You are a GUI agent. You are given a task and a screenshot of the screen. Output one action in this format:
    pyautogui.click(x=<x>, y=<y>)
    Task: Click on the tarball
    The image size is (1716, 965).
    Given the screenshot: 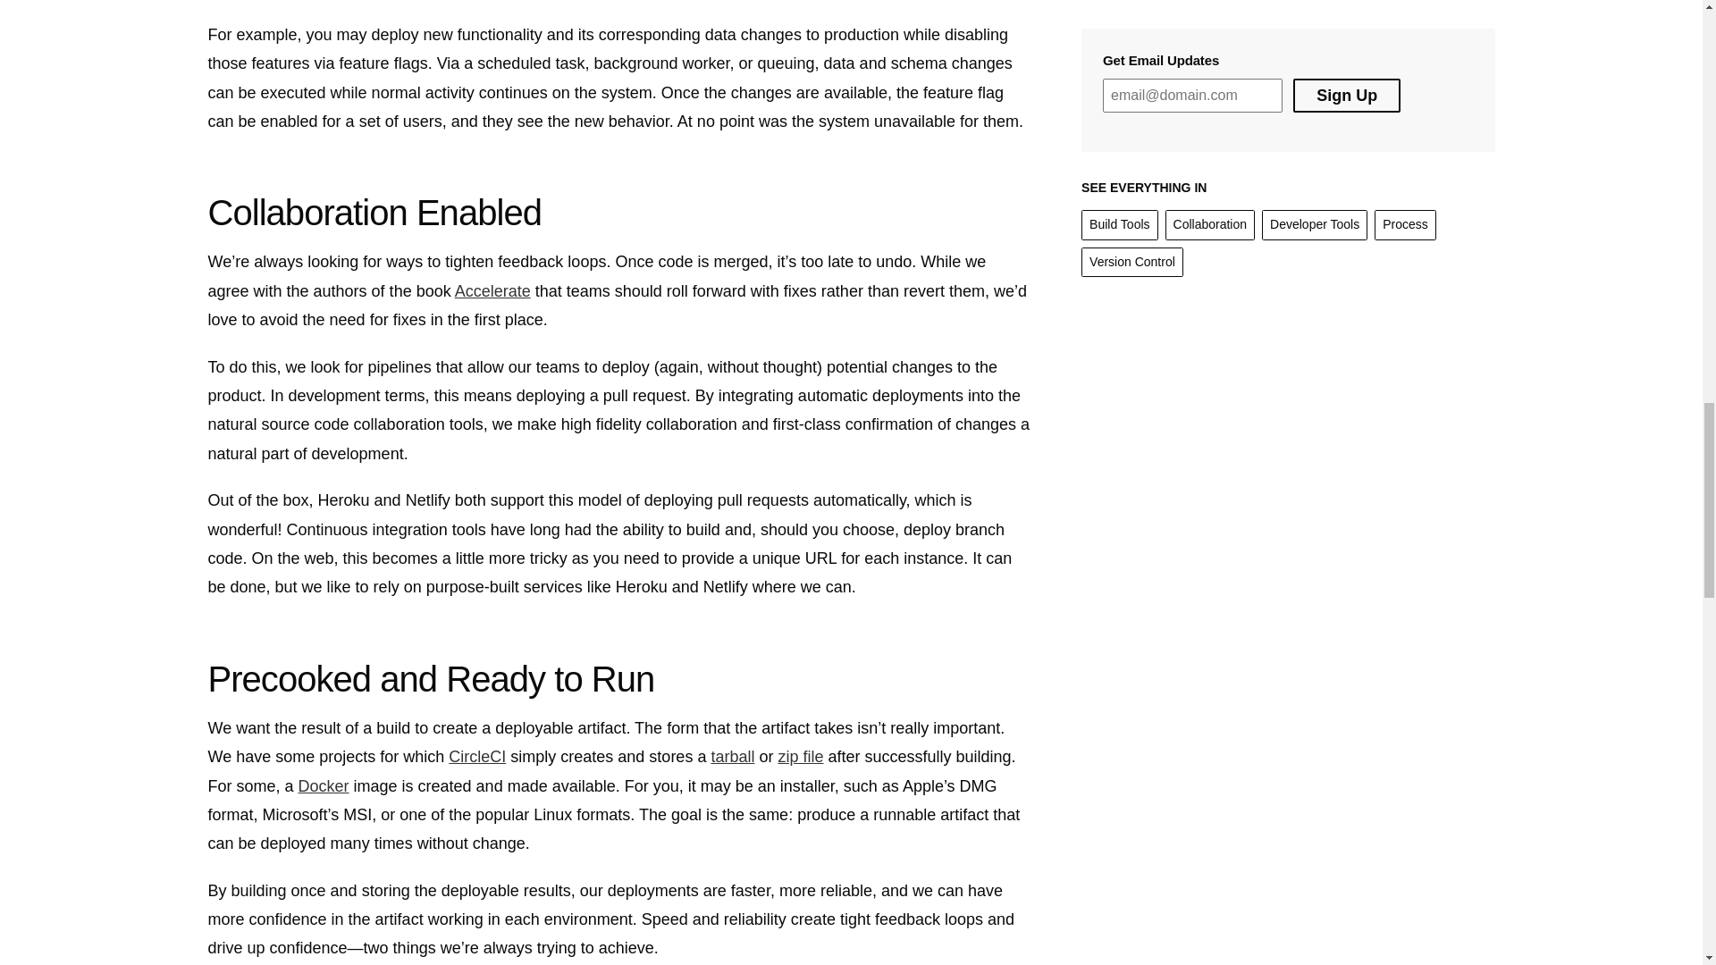 What is the action you would take?
    pyautogui.click(x=732, y=757)
    